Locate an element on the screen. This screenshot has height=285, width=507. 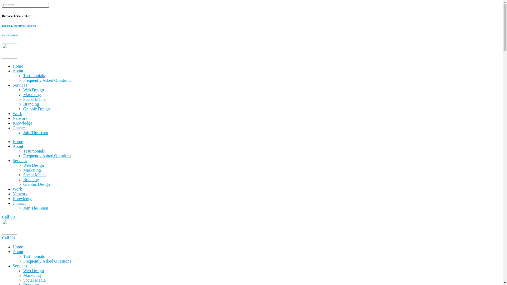
Knowledge is located at coordinates (22, 198).